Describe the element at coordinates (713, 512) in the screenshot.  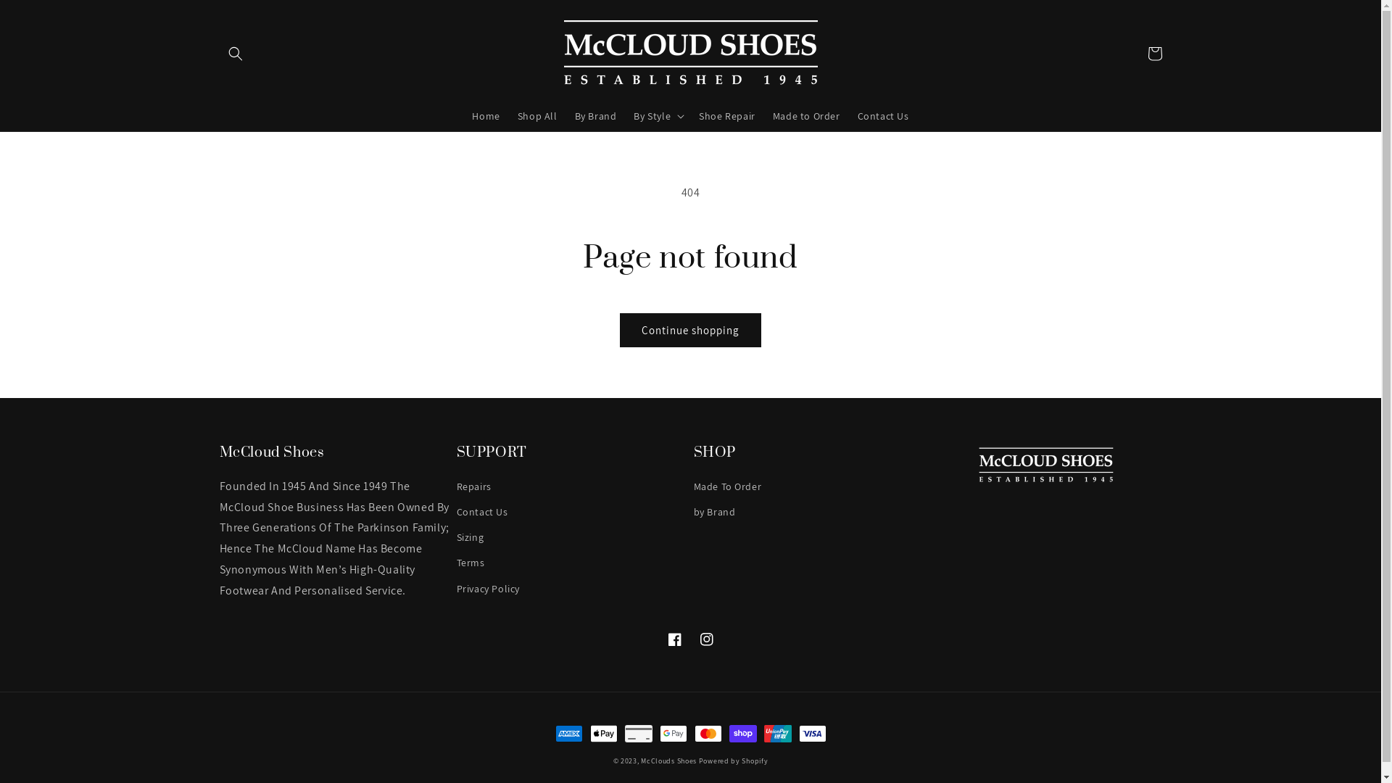
I see `by Brand` at that location.